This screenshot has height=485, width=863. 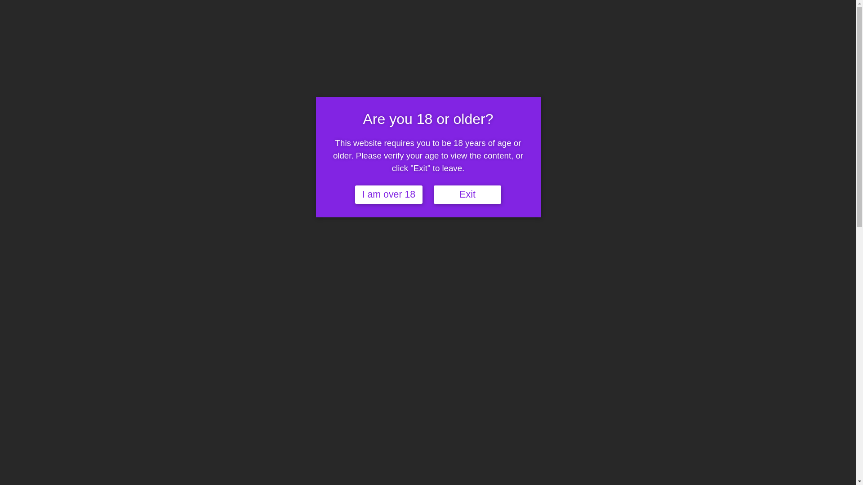 I want to click on ROSTER, so click(x=692, y=11).